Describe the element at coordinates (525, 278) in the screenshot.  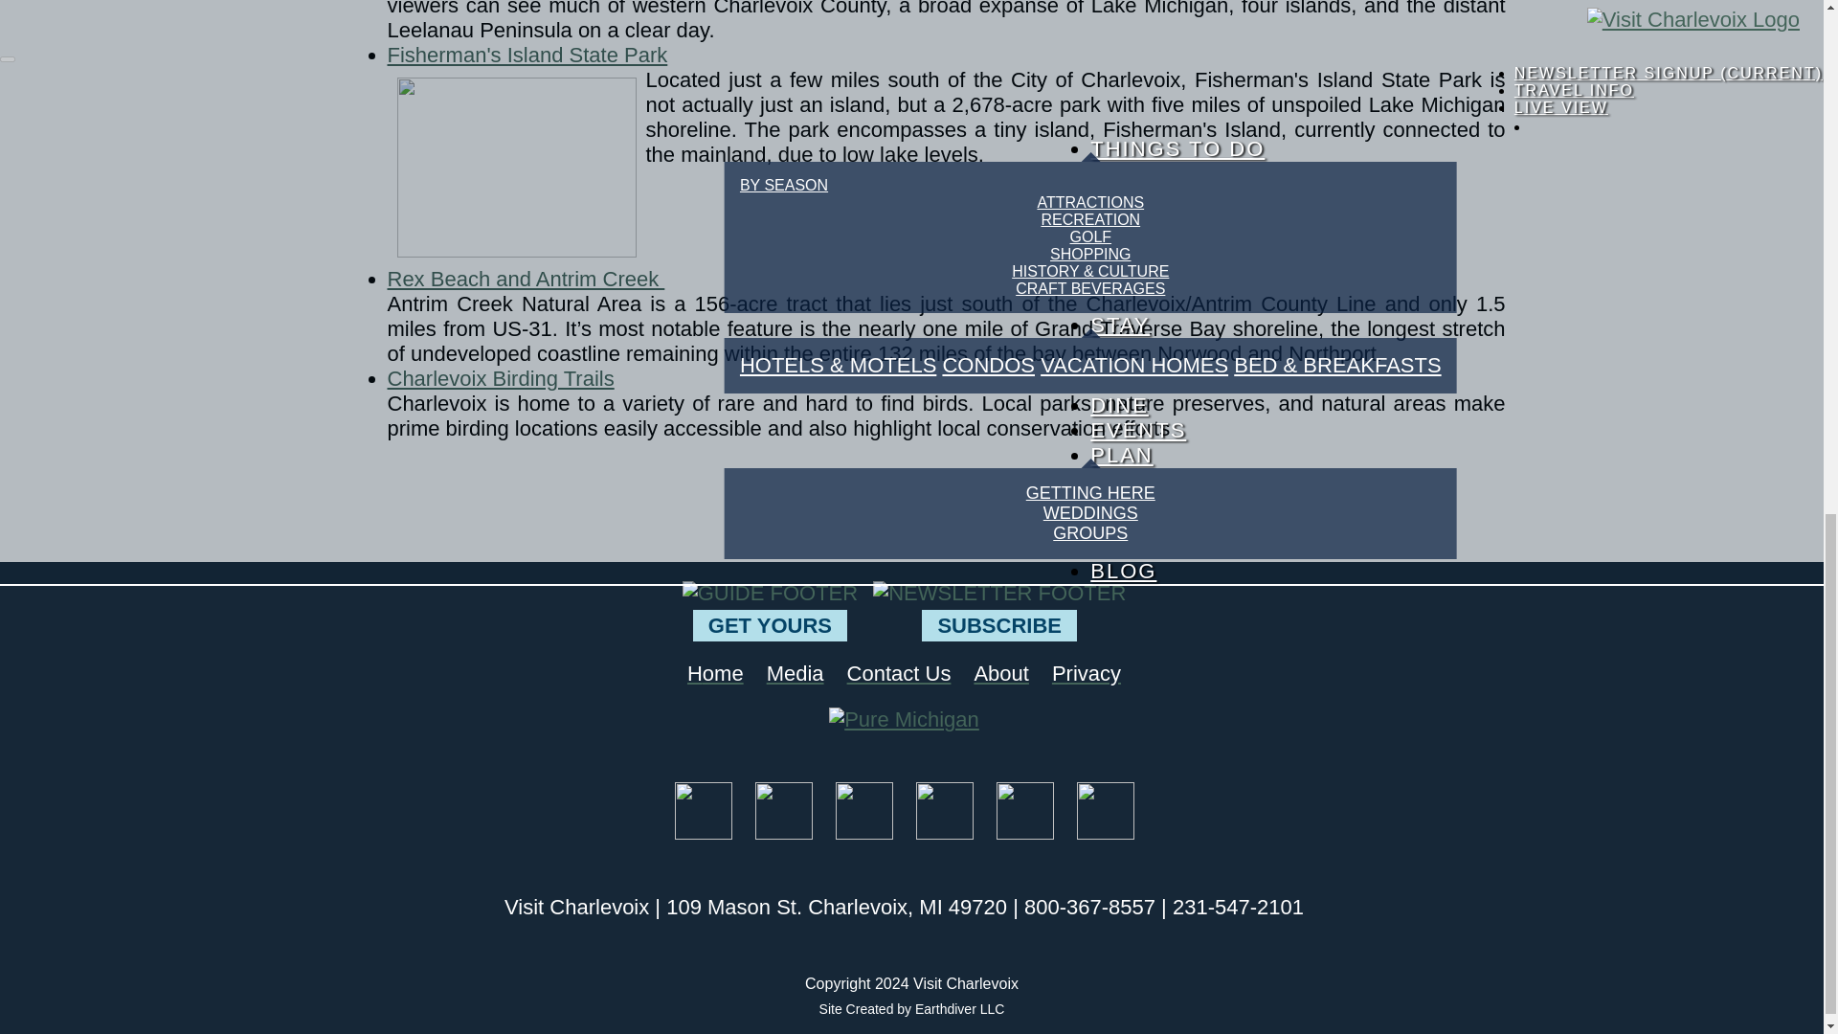
I see `Rex Beach and Antrim Creek ` at that location.